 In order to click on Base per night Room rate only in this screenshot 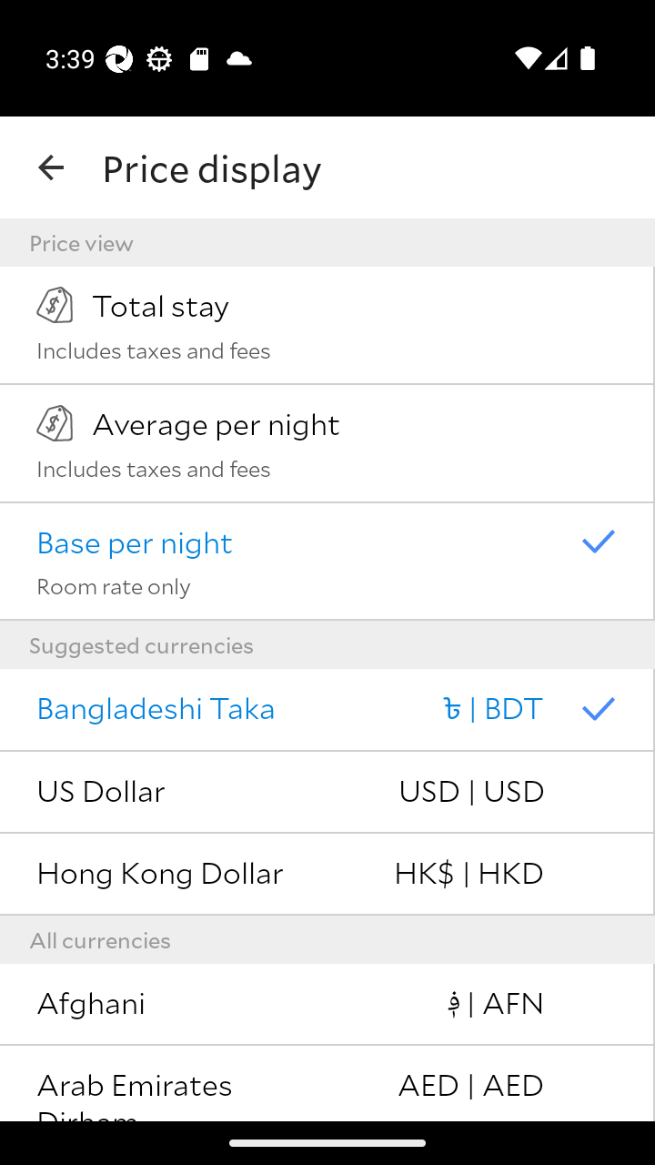, I will do `click(327, 562)`.